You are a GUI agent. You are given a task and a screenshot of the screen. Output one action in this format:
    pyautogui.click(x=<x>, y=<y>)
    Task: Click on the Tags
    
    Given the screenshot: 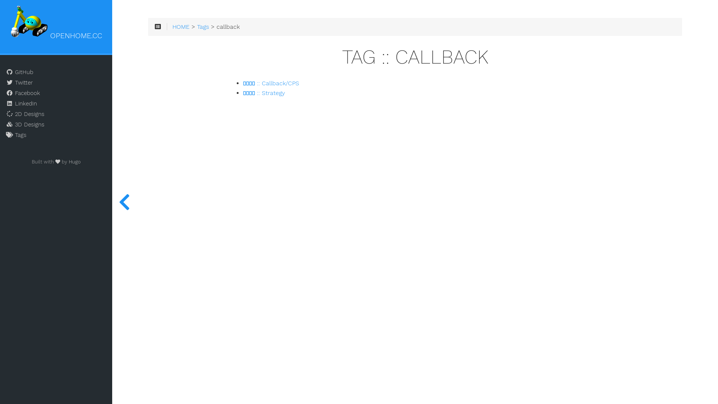 What is the action you would take?
    pyautogui.click(x=56, y=135)
    